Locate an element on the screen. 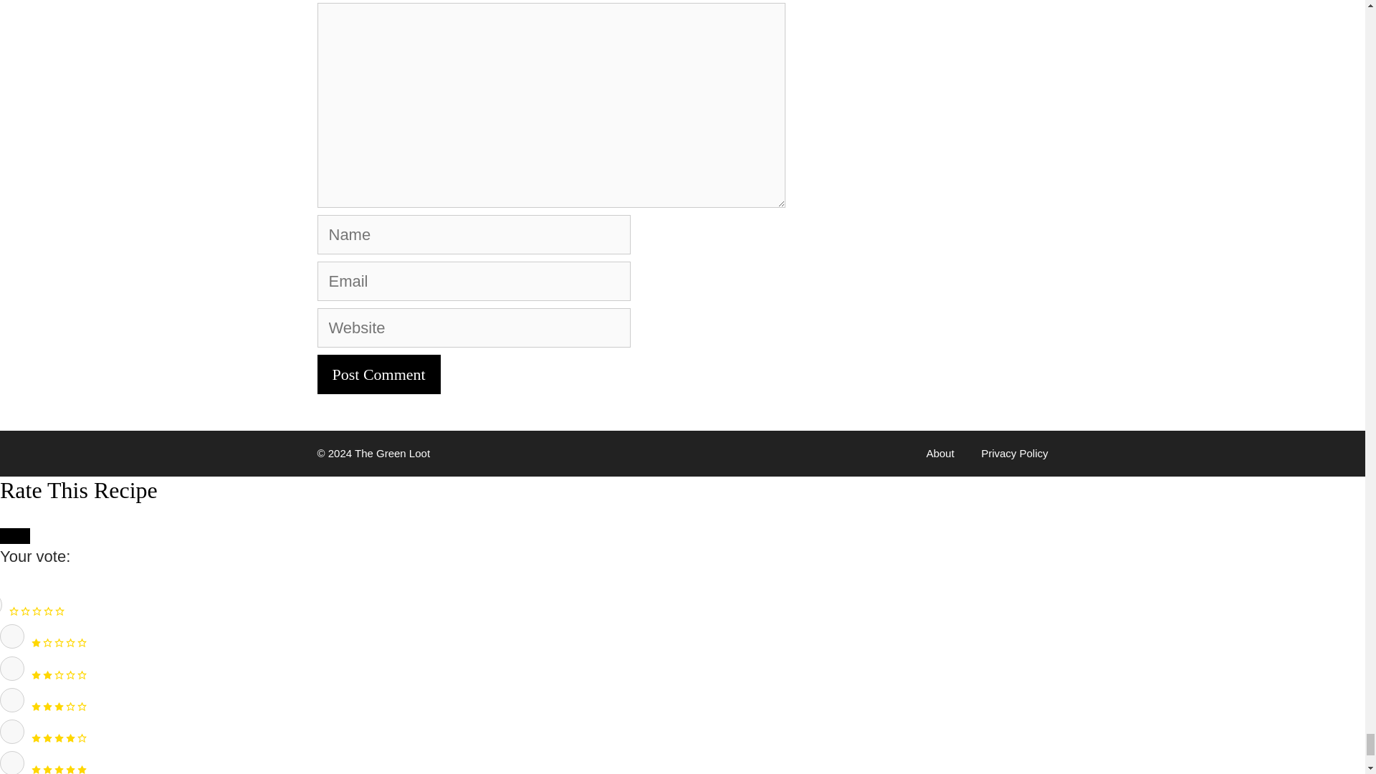 The height and width of the screenshot is (774, 1376). Post Comment is located at coordinates (378, 374).